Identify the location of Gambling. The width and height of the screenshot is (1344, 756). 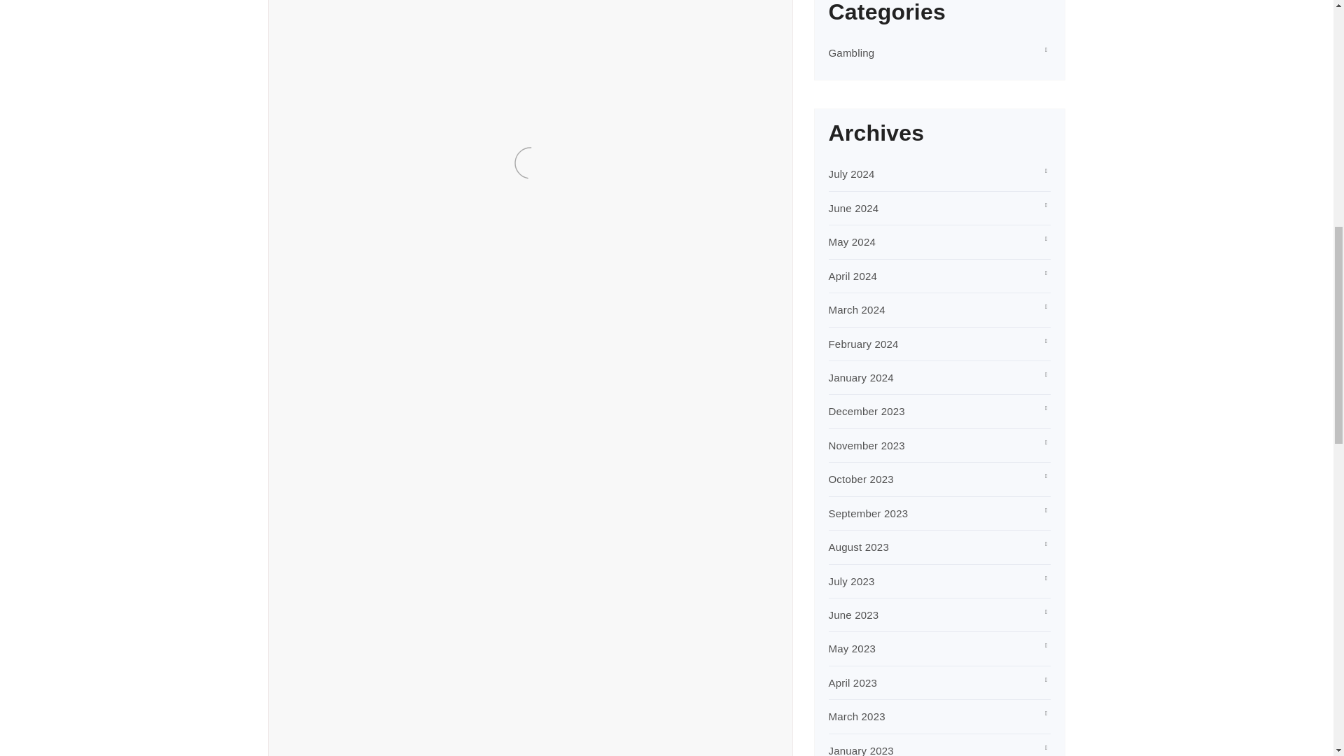
(851, 52).